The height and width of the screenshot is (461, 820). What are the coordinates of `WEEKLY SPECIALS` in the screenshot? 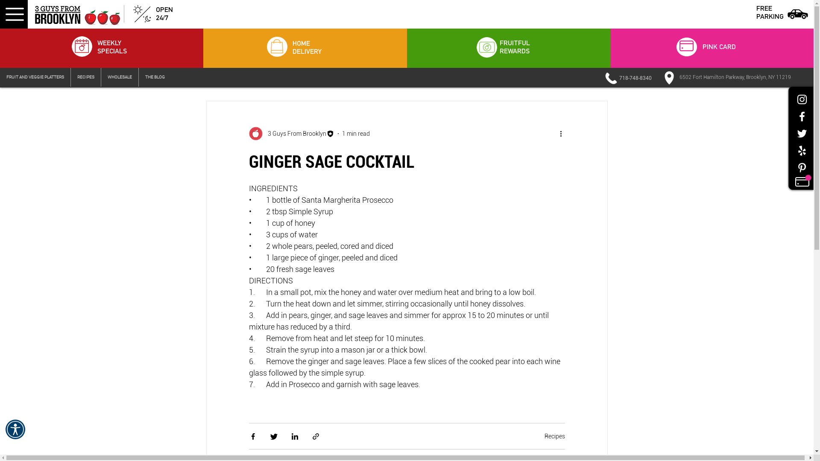 It's located at (112, 47).